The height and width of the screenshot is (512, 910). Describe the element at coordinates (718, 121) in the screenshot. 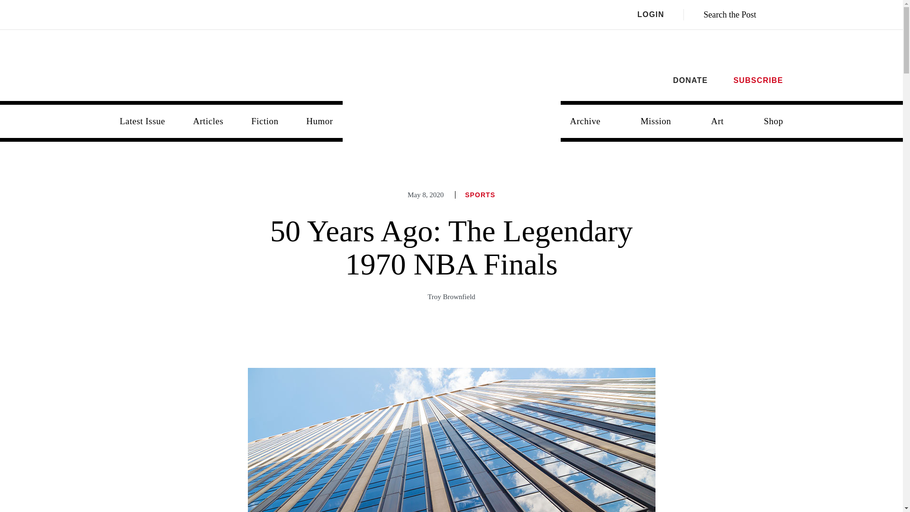

I see `Art` at that location.